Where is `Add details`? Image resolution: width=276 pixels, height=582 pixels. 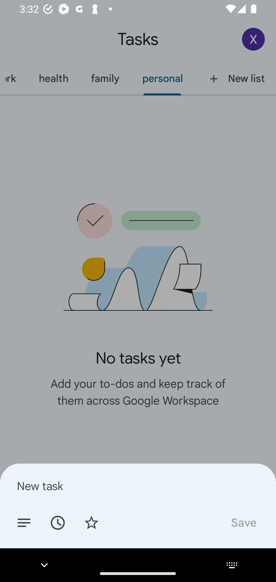 Add details is located at coordinates (24, 522).